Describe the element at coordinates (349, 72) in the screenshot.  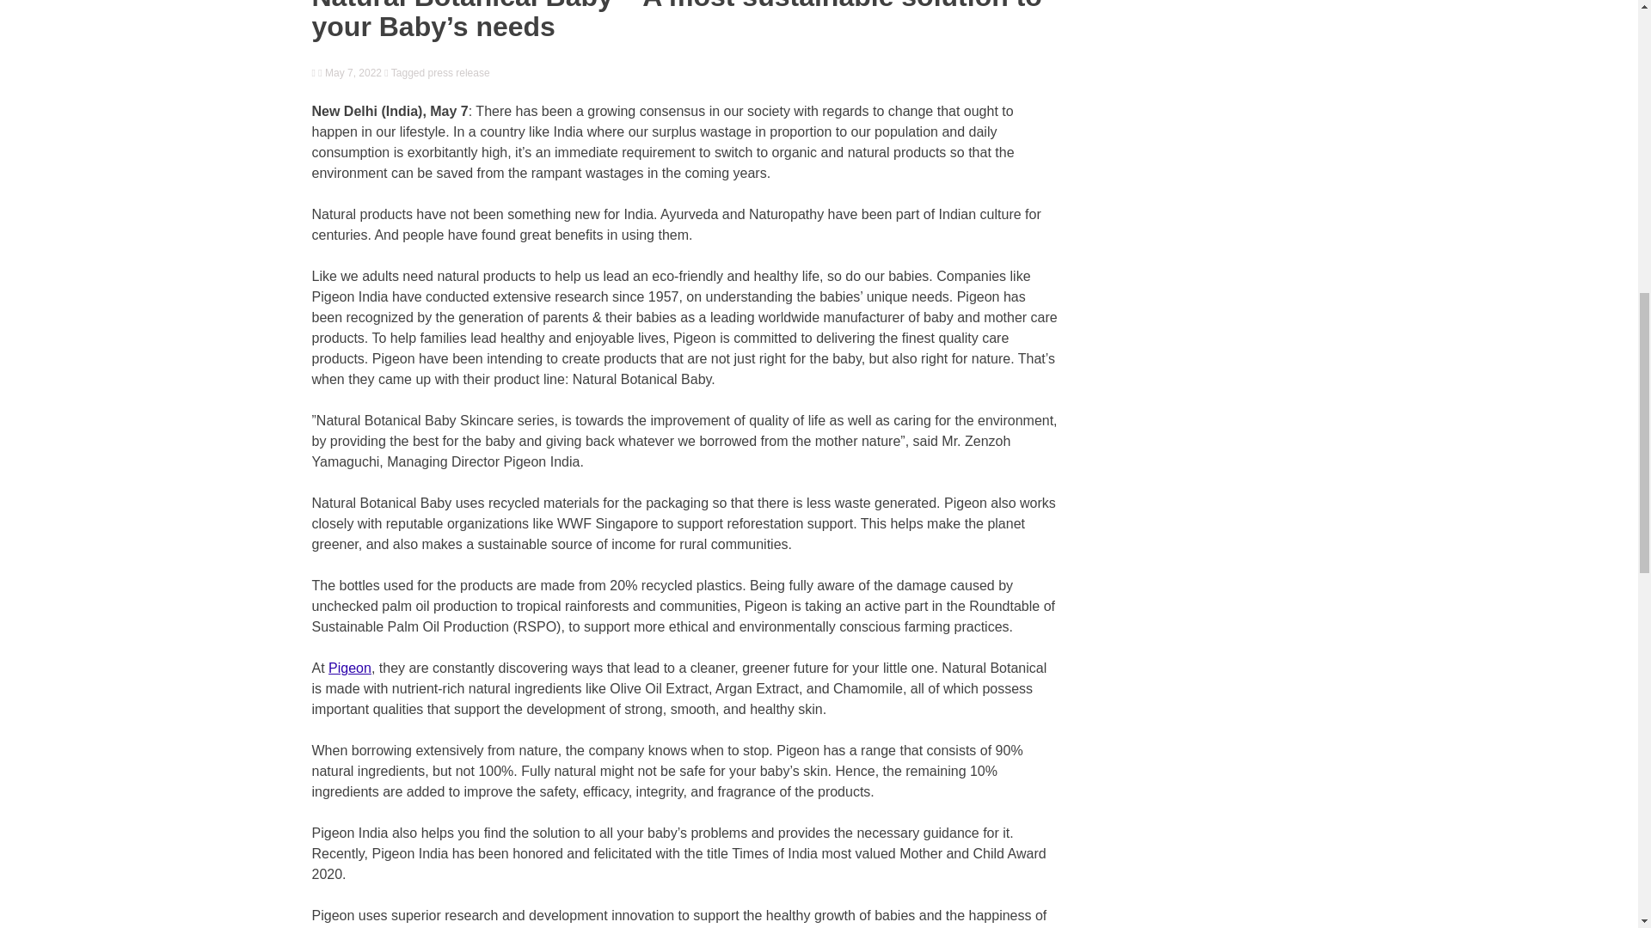
I see `May 7, 2022` at that location.